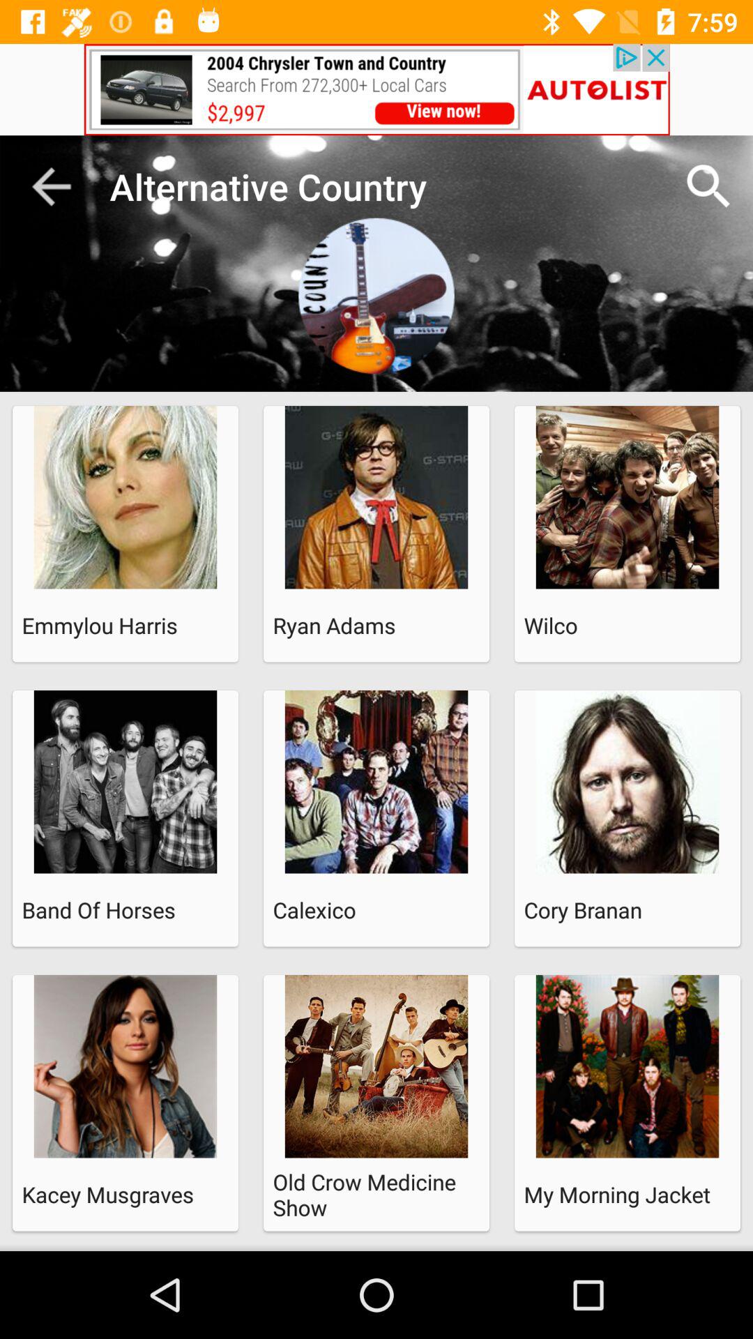  I want to click on advertisement image, so click(376, 89).